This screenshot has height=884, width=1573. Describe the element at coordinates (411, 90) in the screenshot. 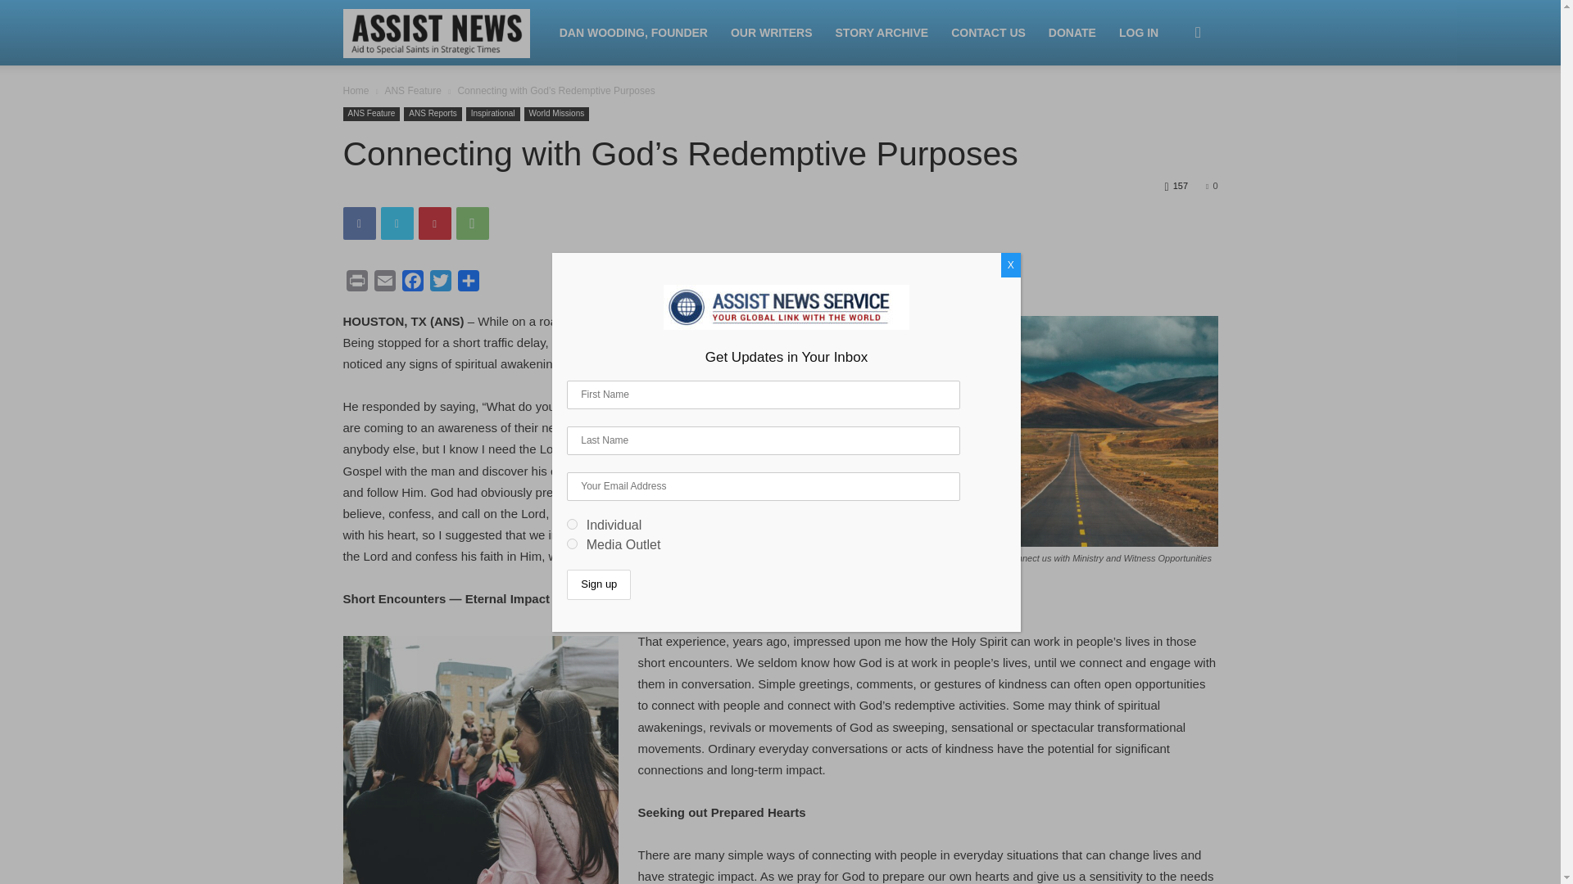

I see `ANS Feature` at that location.